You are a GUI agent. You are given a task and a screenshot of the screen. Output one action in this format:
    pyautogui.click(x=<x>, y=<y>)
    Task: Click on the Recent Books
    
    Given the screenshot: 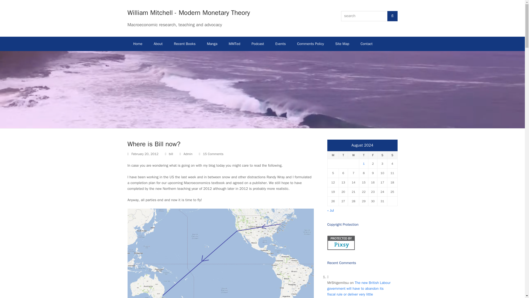 What is the action you would take?
    pyautogui.click(x=185, y=44)
    